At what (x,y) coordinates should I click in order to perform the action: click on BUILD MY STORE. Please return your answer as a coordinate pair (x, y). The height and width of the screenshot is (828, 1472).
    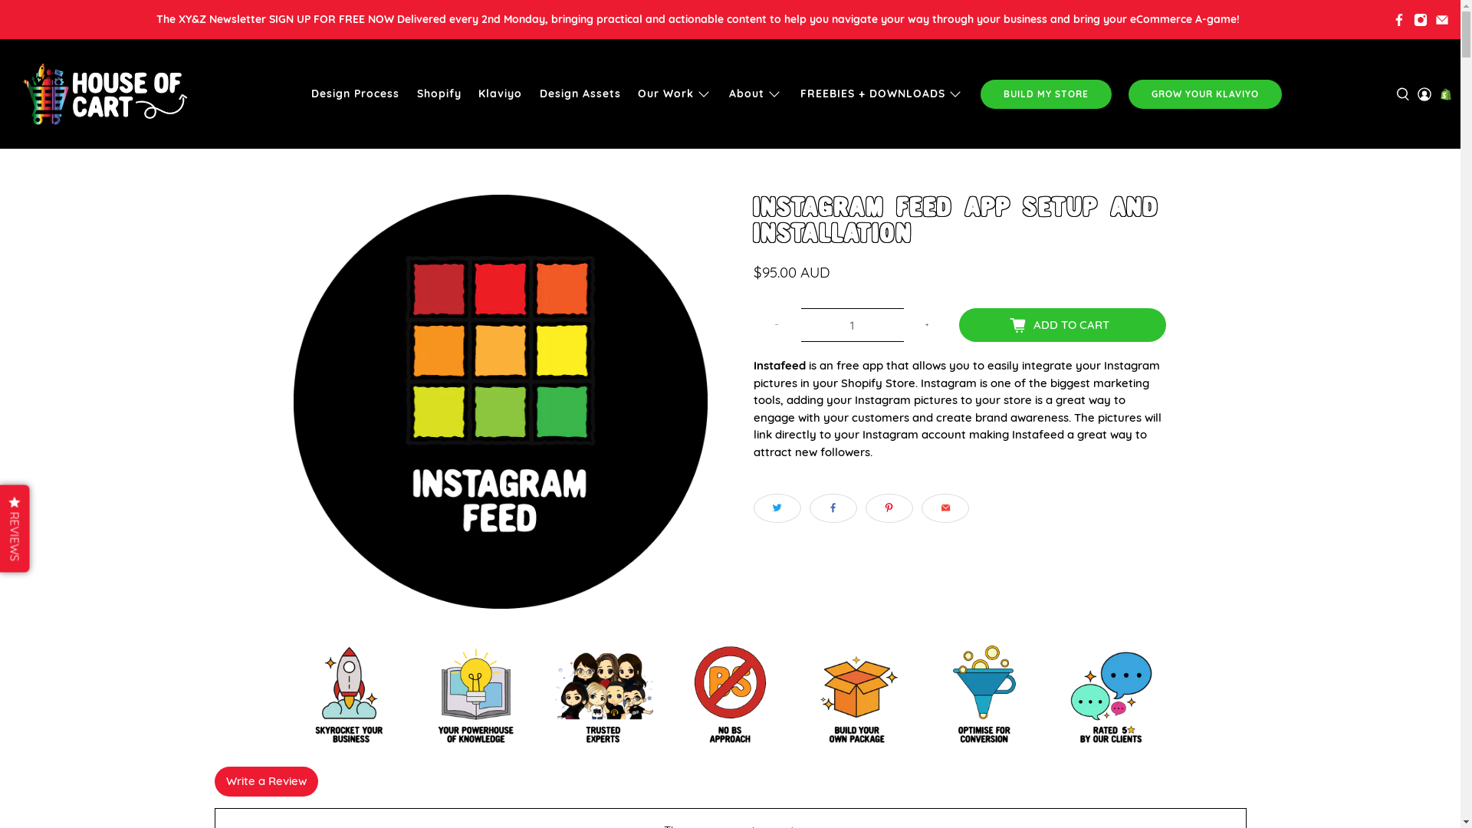
    Looking at the image, I should click on (1046, 94).